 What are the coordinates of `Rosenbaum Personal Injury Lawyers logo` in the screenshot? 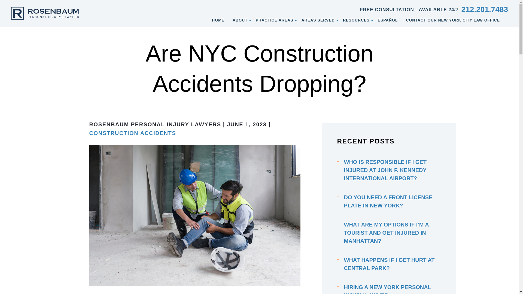 It's located at (45, 13).